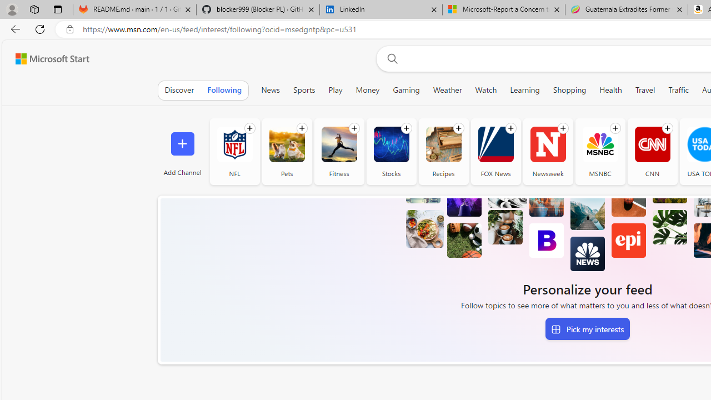  I want to click on Gaming, so click(407, 90).